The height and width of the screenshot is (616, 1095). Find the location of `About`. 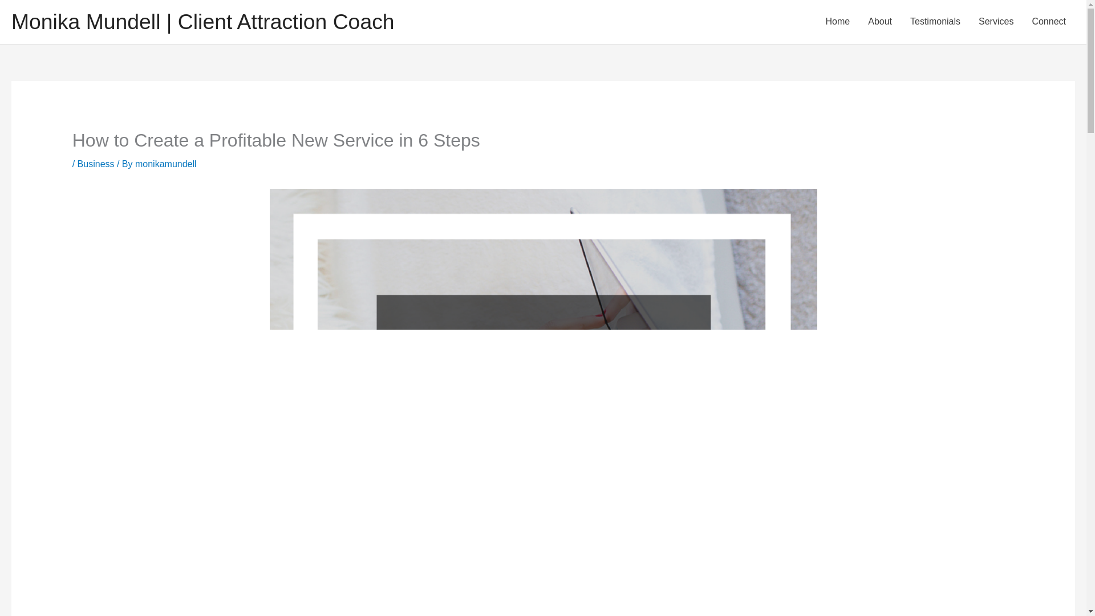

About is located at coordinates (879, 22).